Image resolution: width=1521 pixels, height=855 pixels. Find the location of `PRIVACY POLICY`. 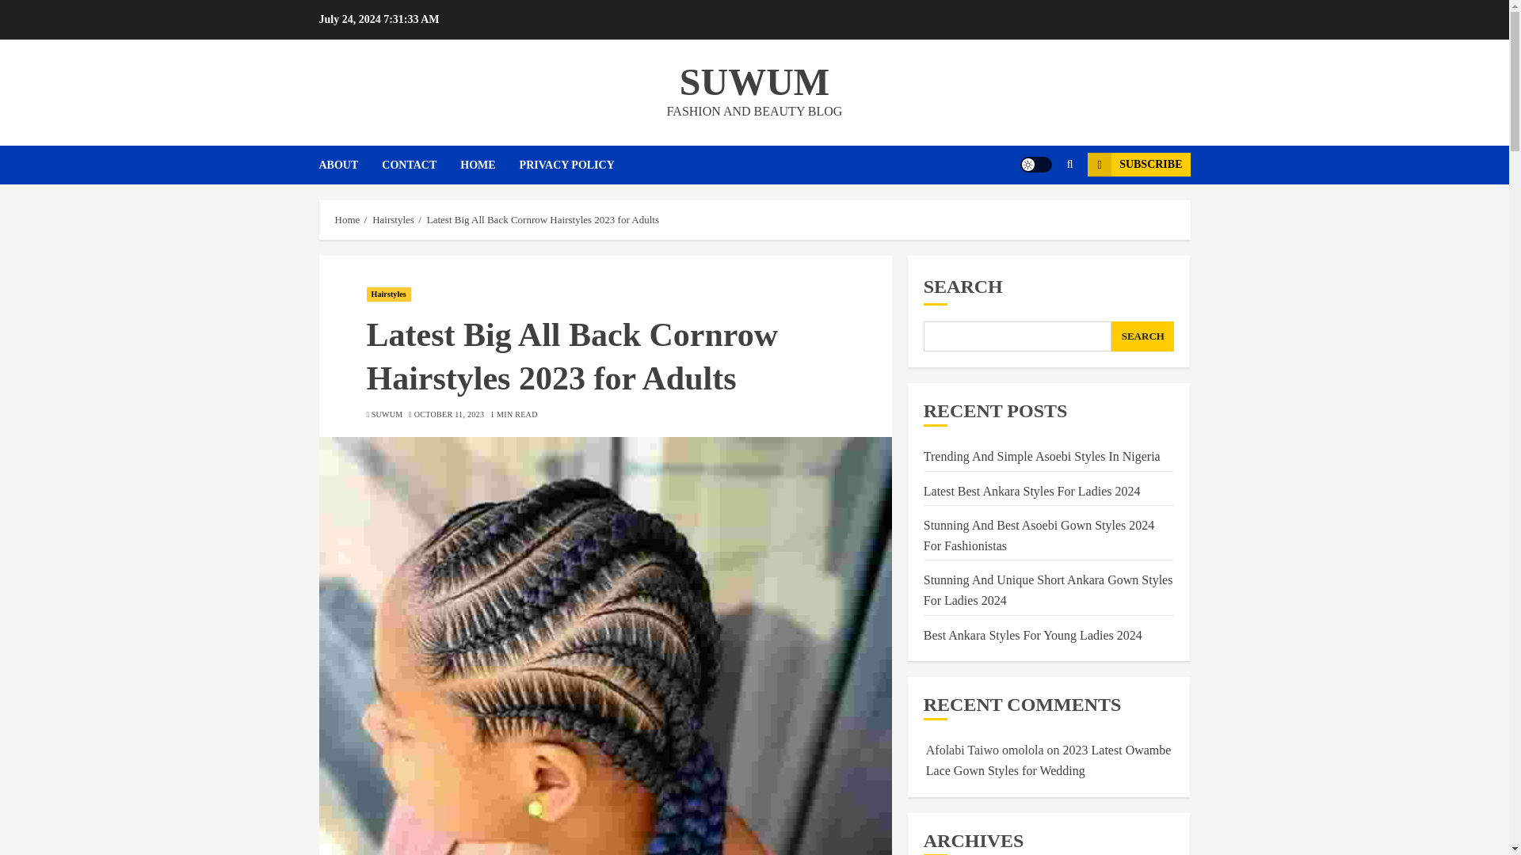

PRIVACY POLICY is located at coordinates (567, 165).